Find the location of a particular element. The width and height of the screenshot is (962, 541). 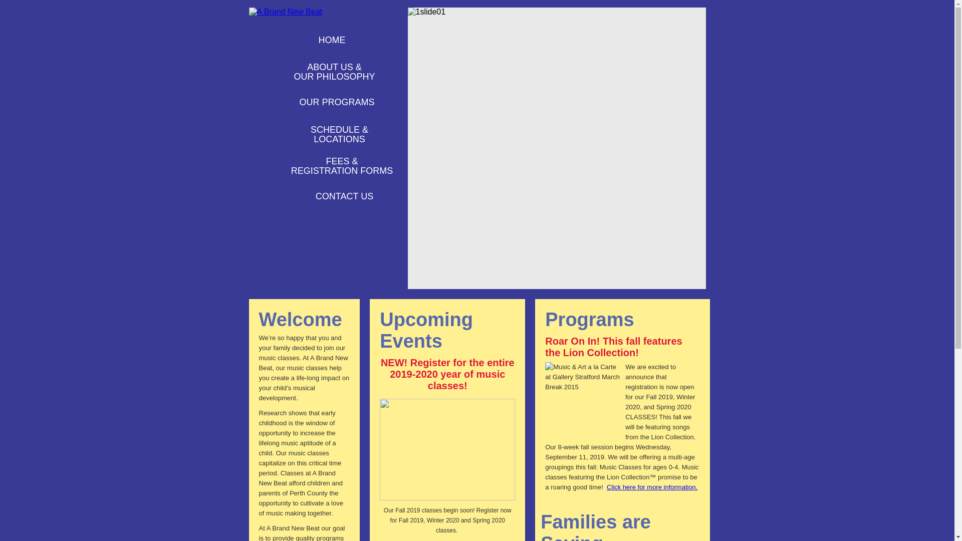

OUR PROGRAMS is located at coordinates (317, 102).